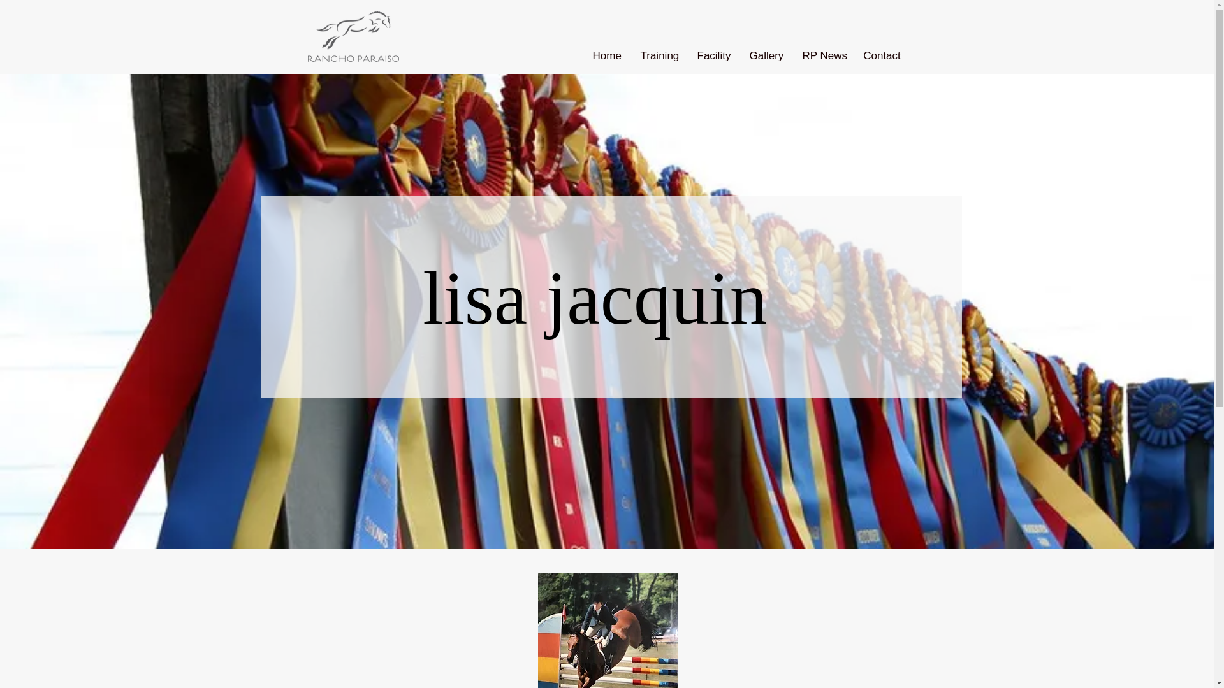 The image size is (1224, 688). I want to click on Contact, so click(882, 56).